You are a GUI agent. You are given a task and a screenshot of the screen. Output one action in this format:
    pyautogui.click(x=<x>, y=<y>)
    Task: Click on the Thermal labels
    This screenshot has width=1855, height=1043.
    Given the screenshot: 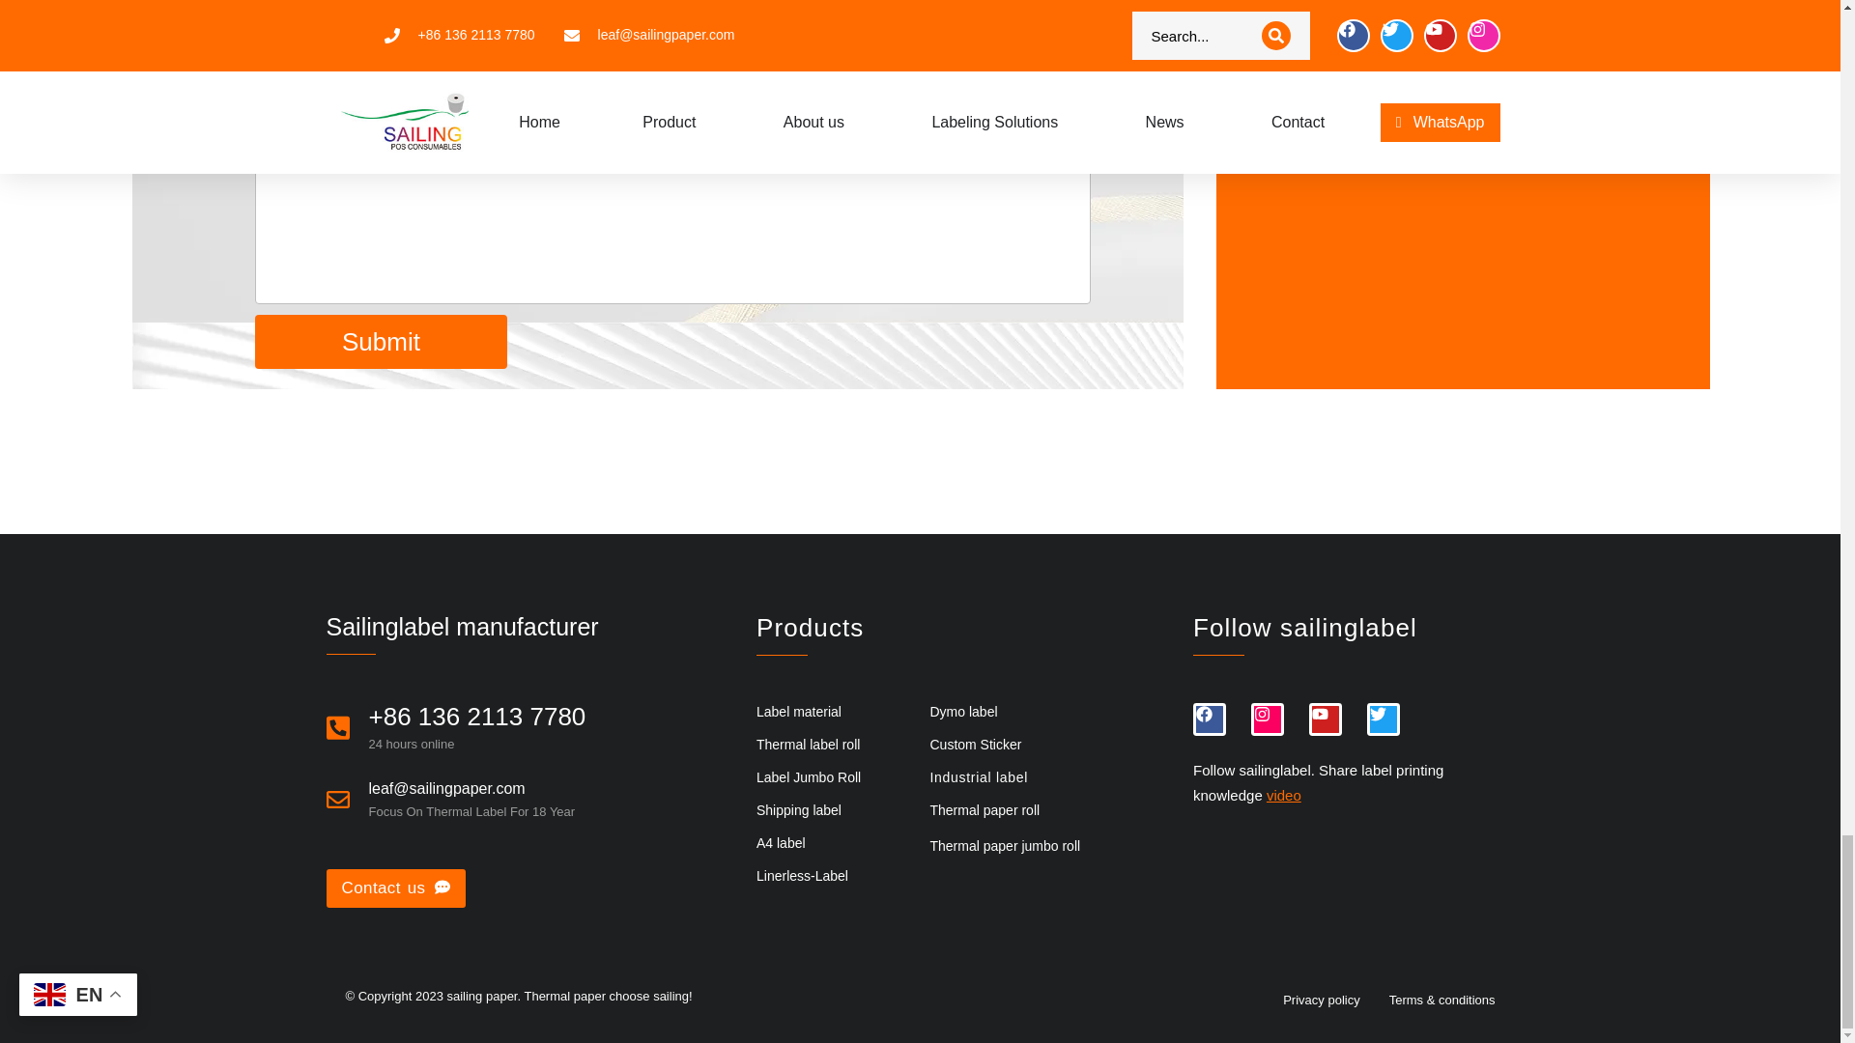 What is the action you would take?
    pyautogui.click(x=1463, y=44)
    